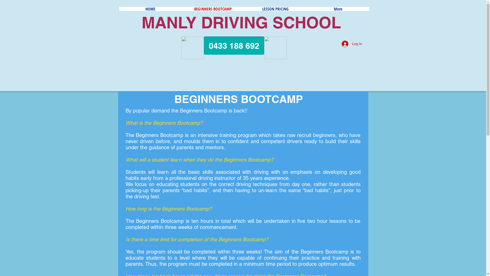 This screenshot has height=276, width=490. I want to click on Log In, so click(352, 44).